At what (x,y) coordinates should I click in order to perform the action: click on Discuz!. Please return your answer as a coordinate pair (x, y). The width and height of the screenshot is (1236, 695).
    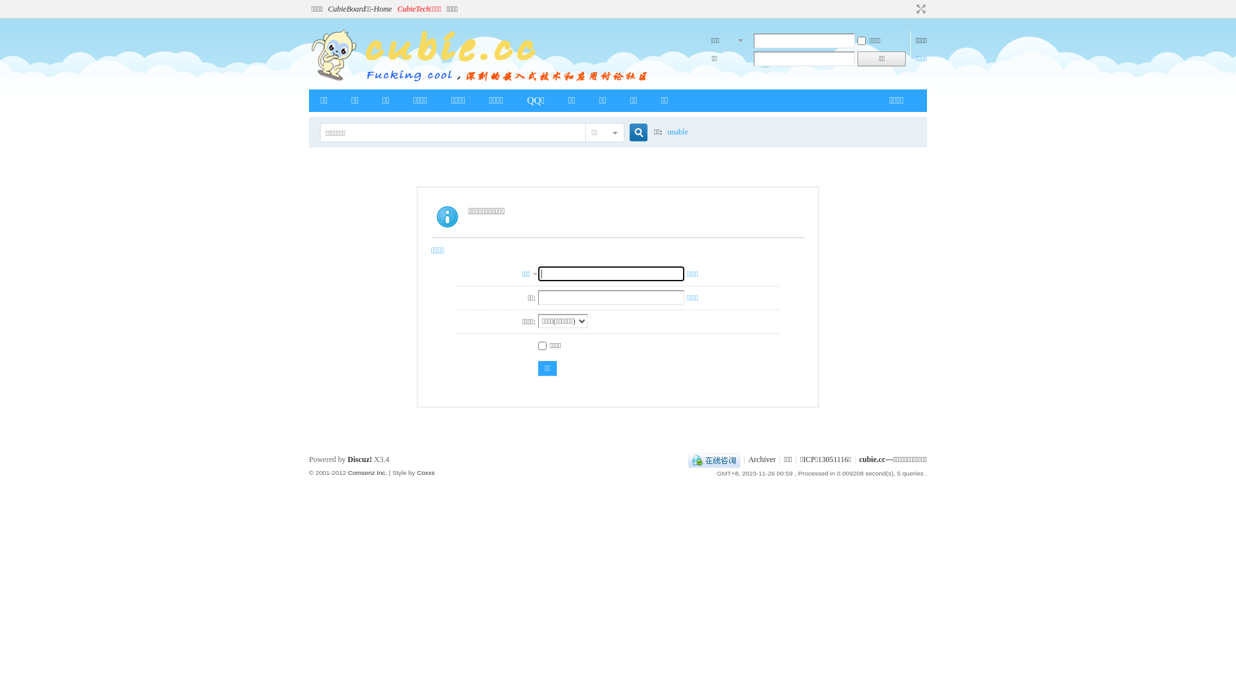
    Looking at the image, I should click on (360, 459).